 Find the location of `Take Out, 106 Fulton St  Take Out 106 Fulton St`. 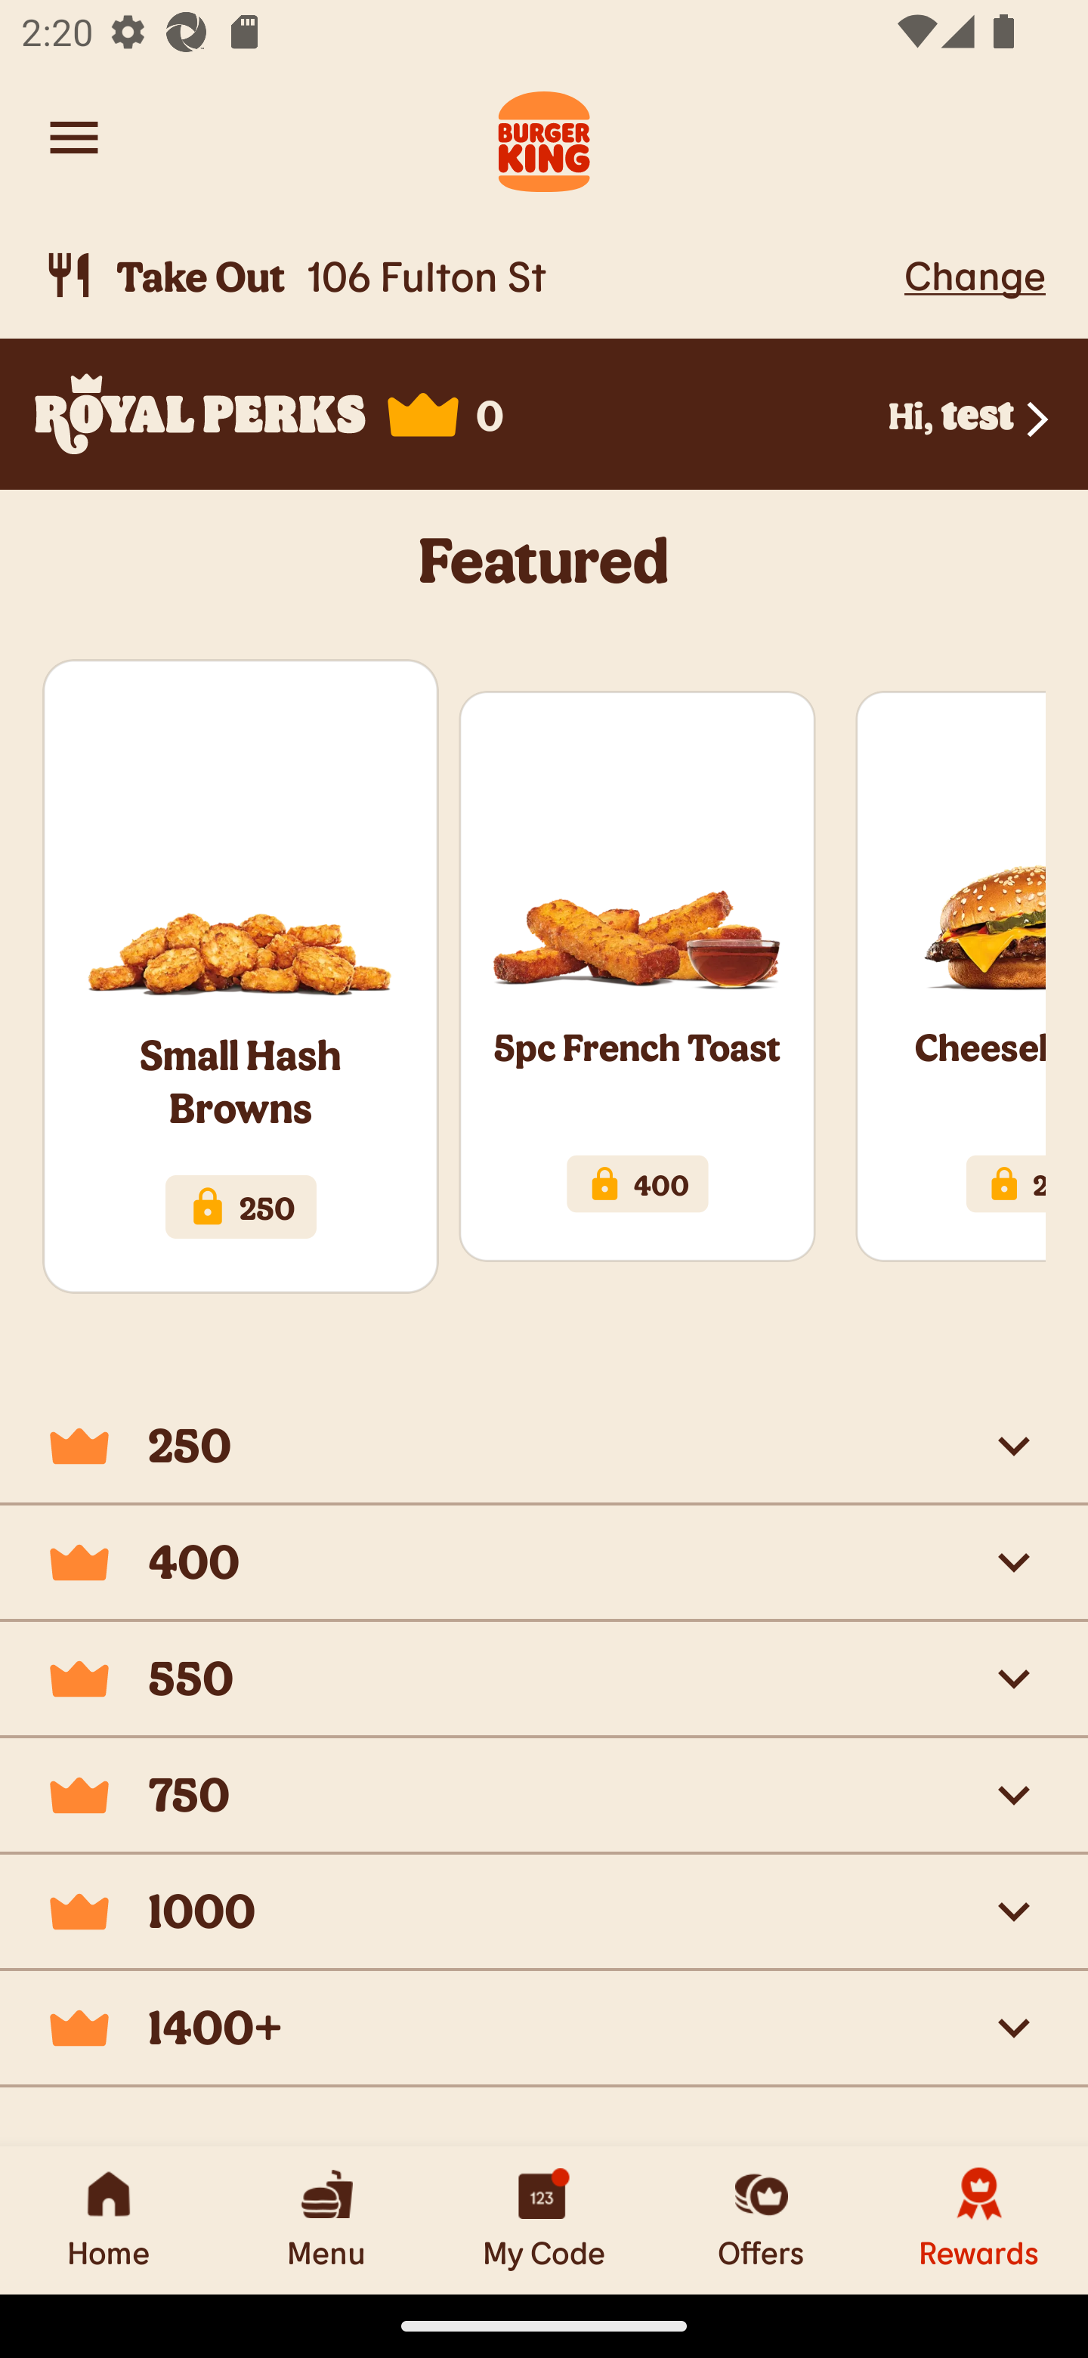

Take Out, 106 Fulton St  Take Out 106 Fulton St is located at coordinates (468, 275).